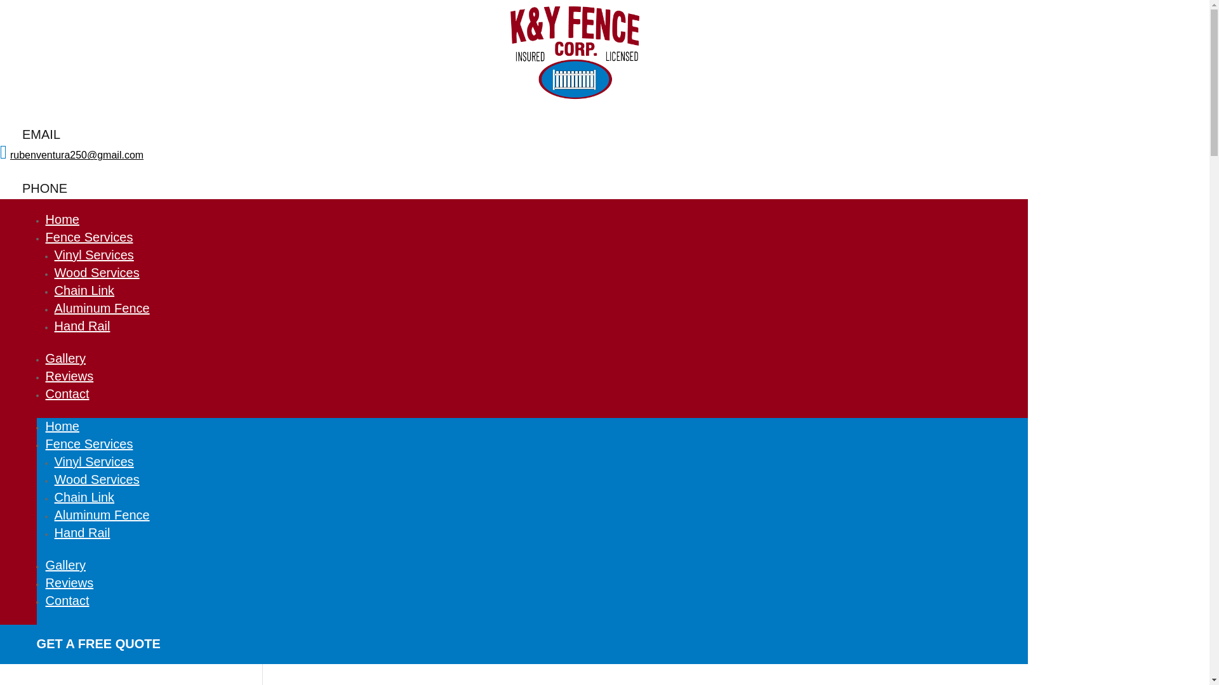 Image resolution: width=1219 pixels, height=685 pixels. Describe the element at coordinates (94, 254) in the screenshot. I see `Vinyl Services` at that location.